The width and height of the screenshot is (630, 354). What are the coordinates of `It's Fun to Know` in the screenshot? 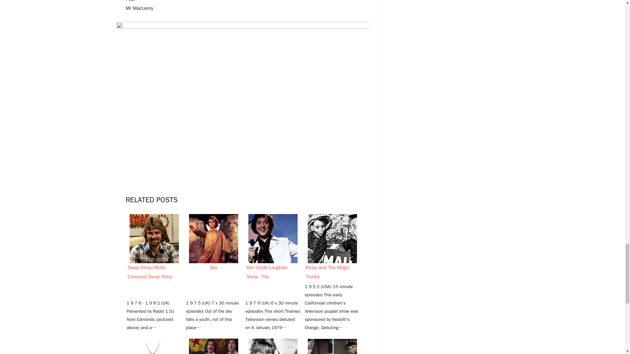 It's located at (154, 346).